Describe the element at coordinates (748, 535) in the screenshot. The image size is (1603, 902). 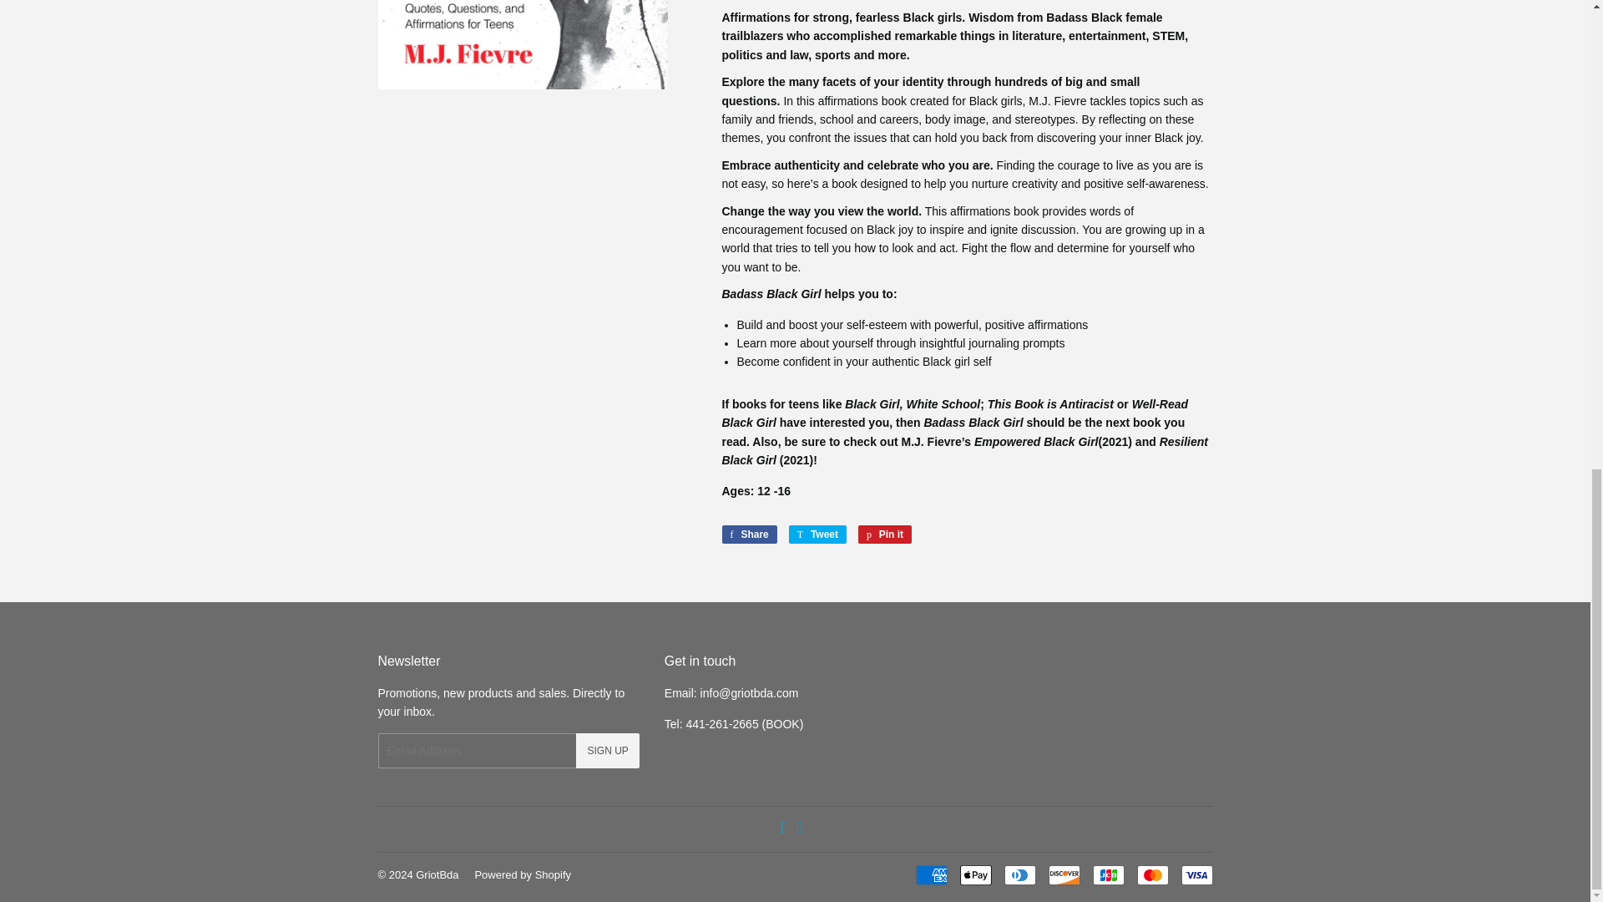
I see `Share on Facebook` at that location.